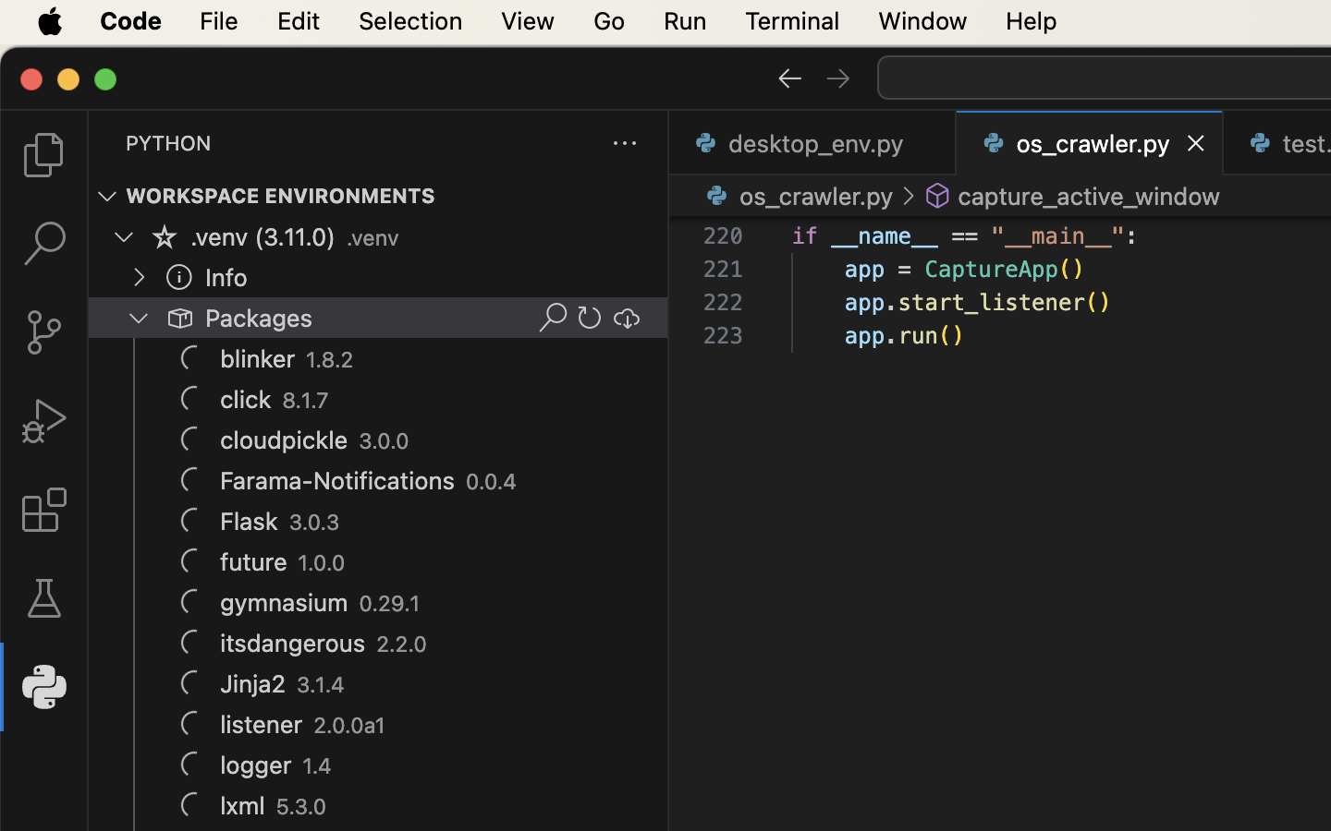 The image size is (1331, 831). Describe the element at coordinates (331, 360) in the screenshot. I see `1.8.2` at that location.